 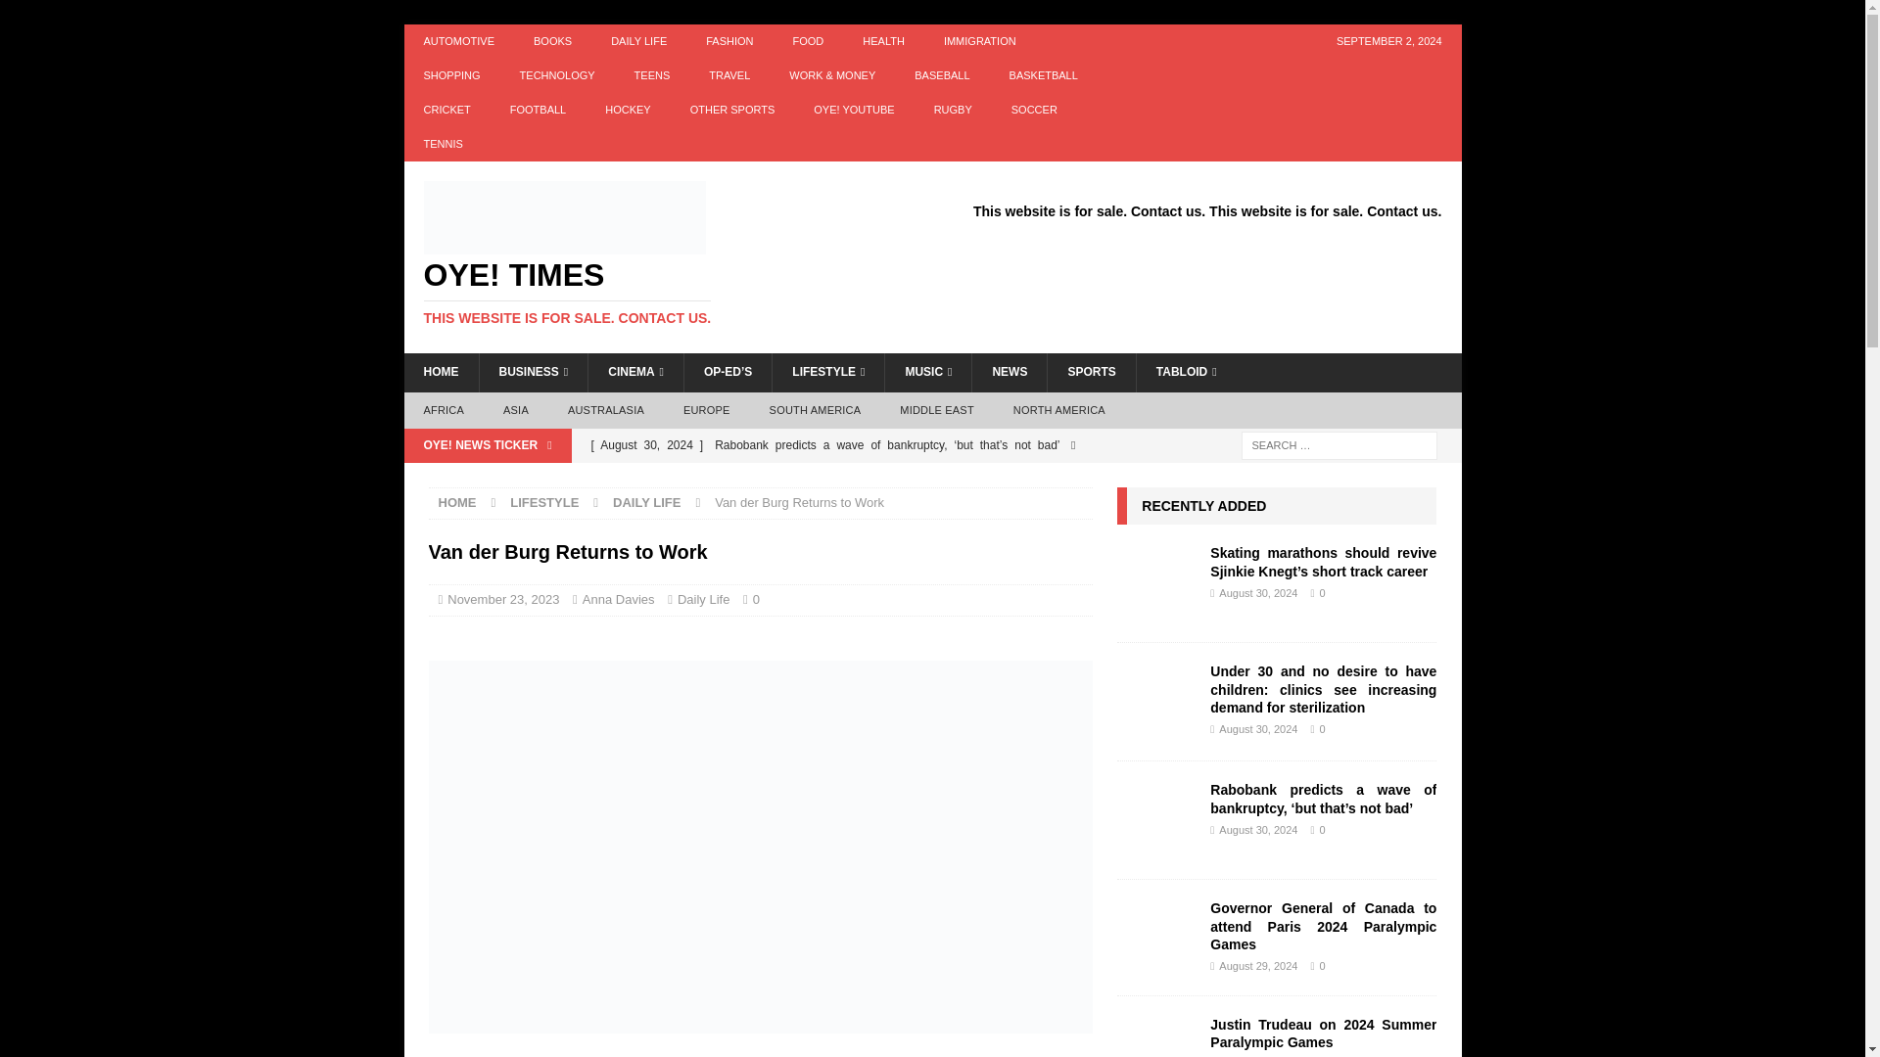 I want to click on BASEBALL, so click(x=941, y=76).